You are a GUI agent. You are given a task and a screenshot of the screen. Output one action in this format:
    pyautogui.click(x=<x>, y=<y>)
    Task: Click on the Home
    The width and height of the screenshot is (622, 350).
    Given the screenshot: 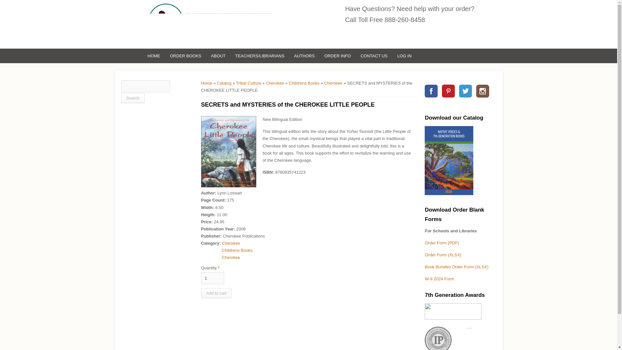 What is the action you would take?
    pyautogui.click(x=207, y=24)
    